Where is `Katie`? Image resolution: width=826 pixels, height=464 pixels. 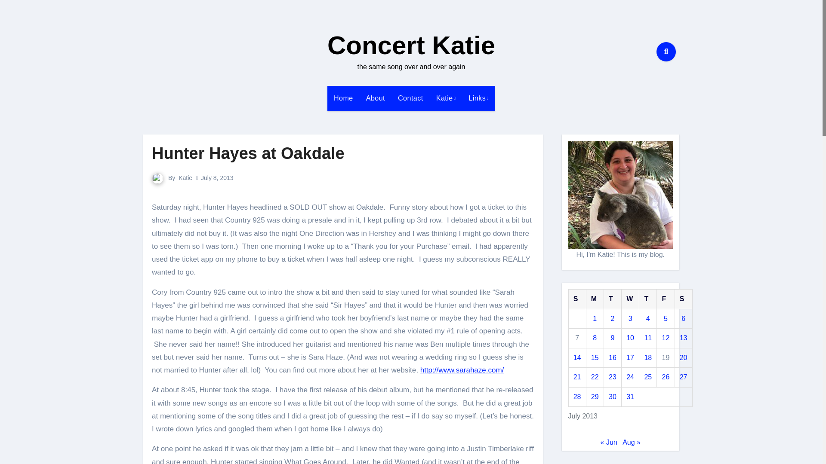
Katie is located at coordinates (185, 178).